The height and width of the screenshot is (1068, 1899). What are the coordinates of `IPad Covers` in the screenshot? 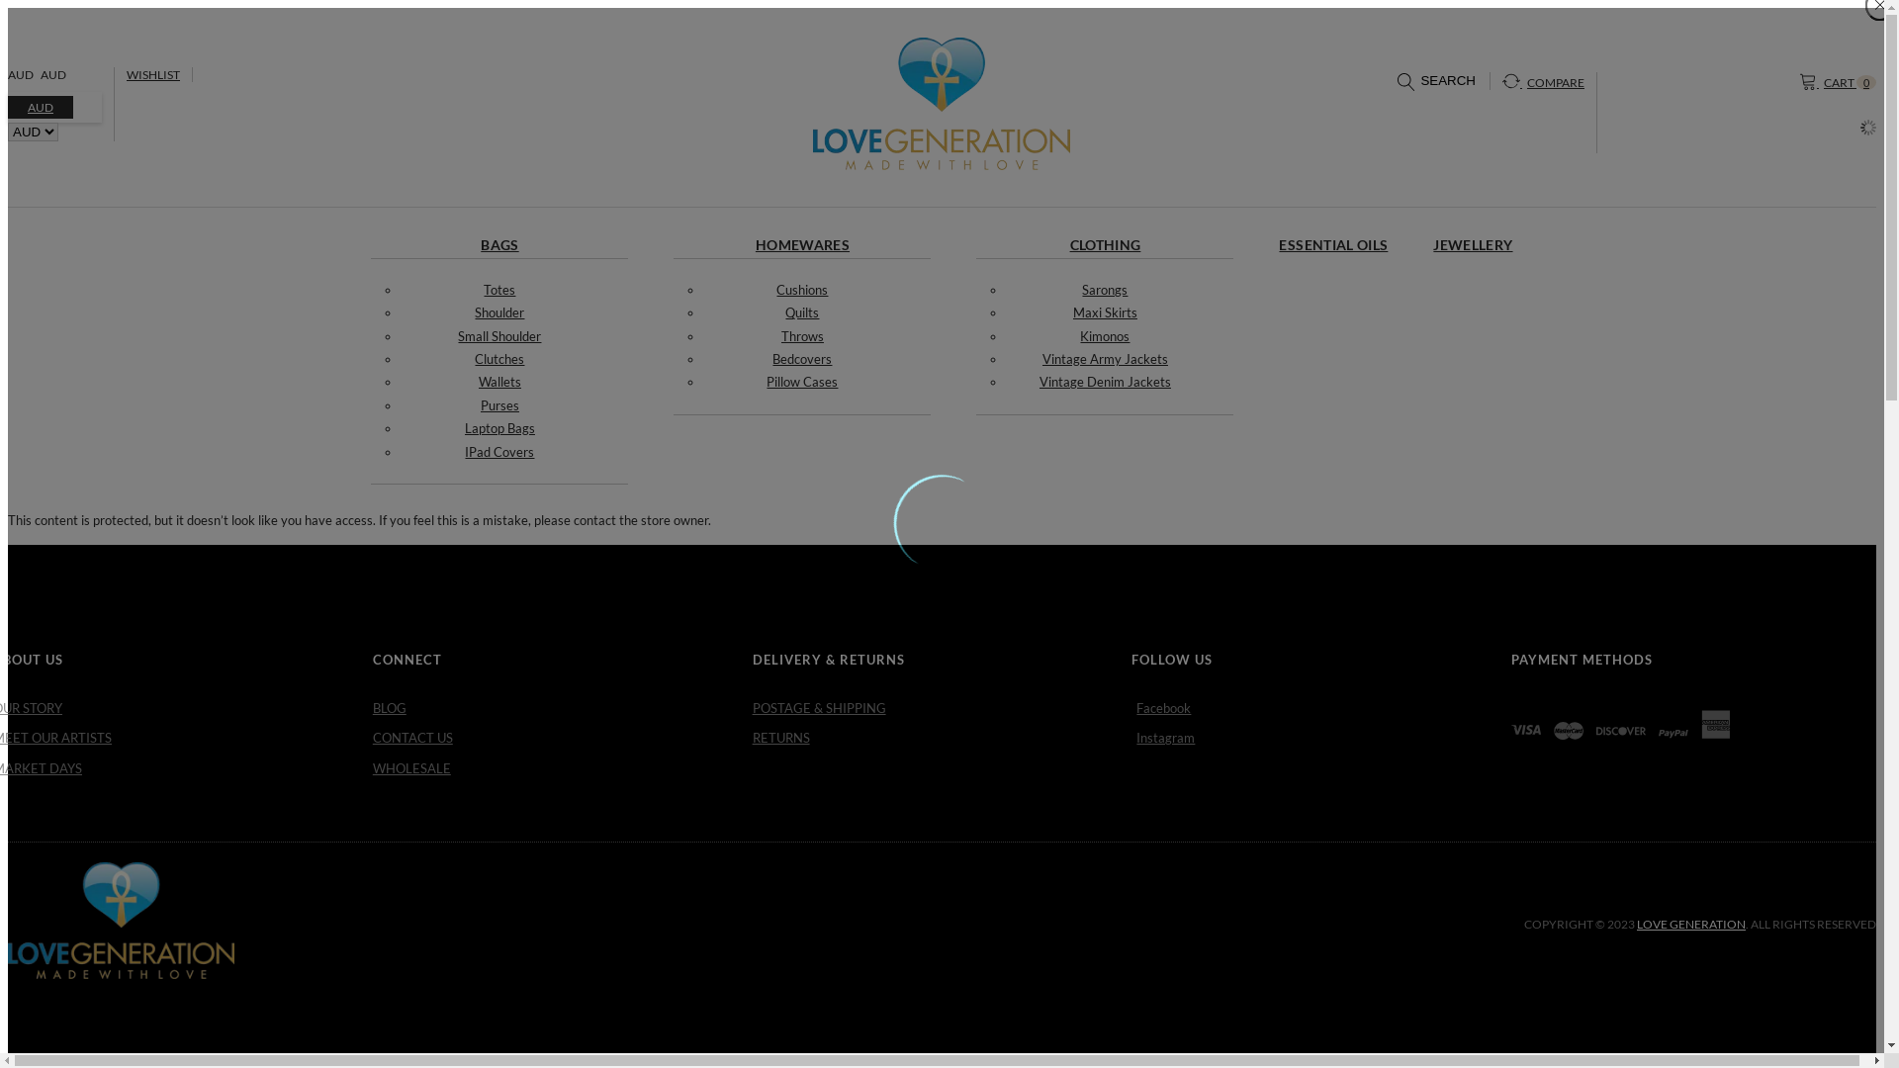 It's located at (499, 452).